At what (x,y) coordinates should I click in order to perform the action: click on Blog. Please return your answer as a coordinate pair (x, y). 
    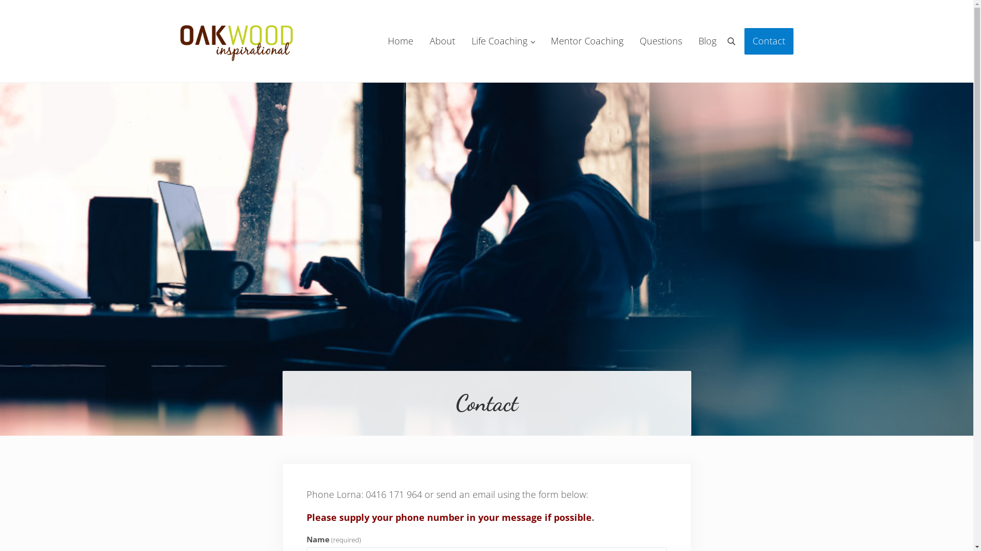
    Looking at the image, I should click on (707, 41).